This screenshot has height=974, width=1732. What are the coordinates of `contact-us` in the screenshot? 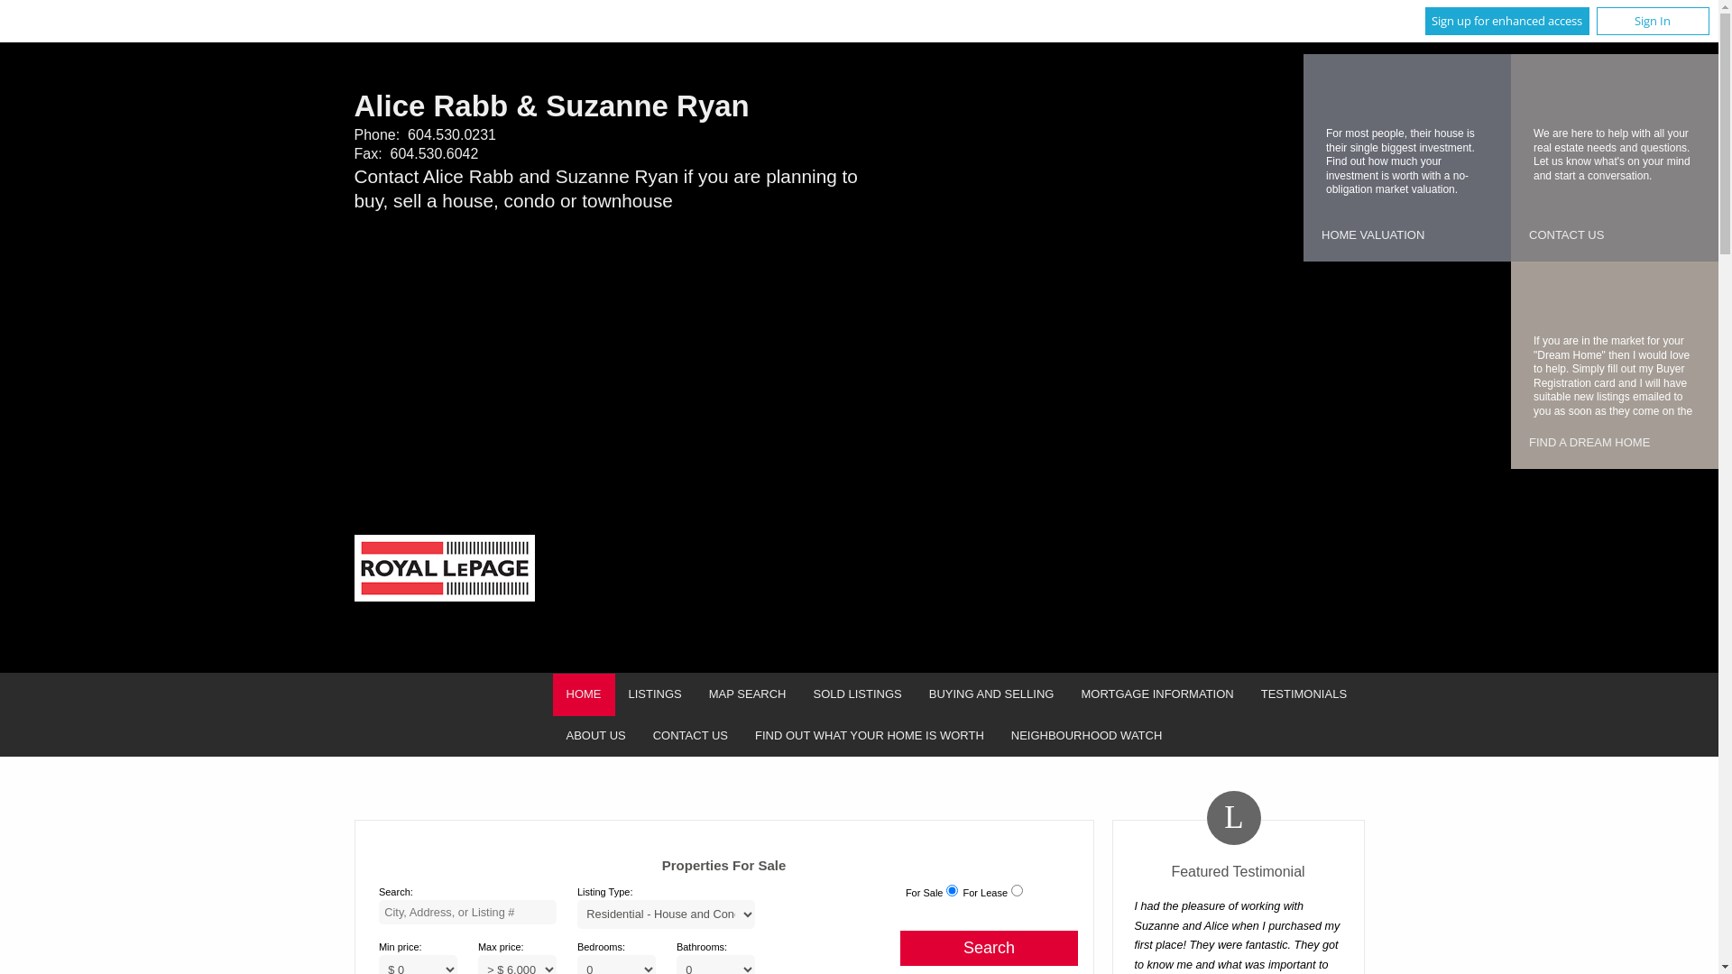 It's located at (1547, 90).